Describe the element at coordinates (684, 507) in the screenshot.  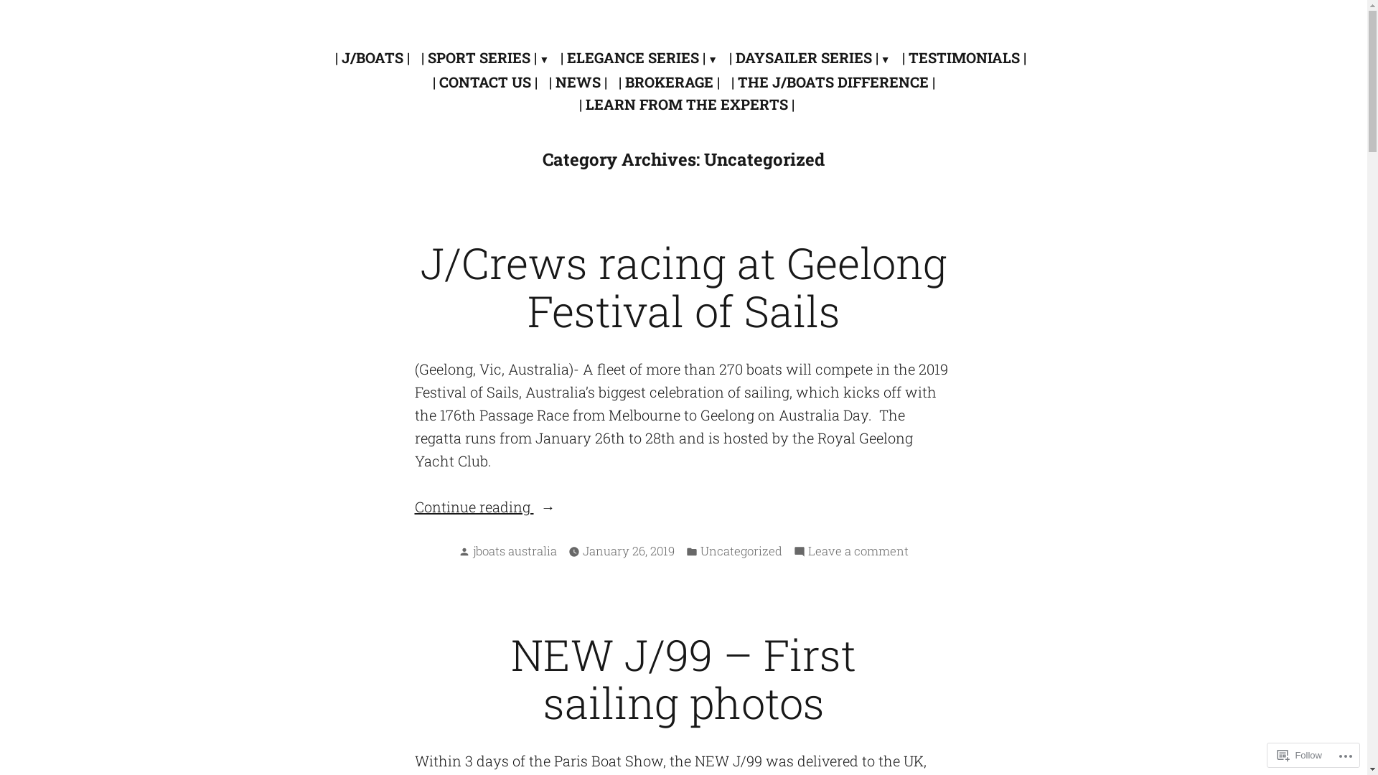
I see `Continue reading` at that location.